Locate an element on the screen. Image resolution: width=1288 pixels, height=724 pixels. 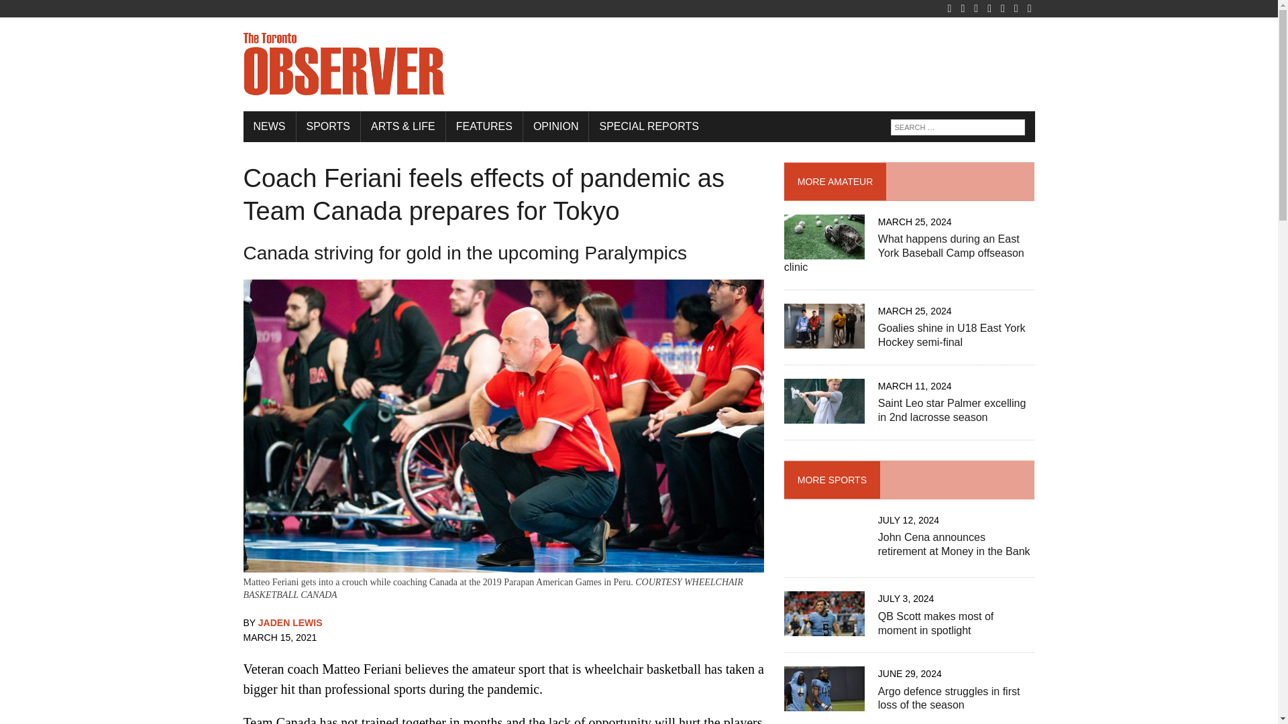
QB Scott makes most of moment in spotlight is located at coordinates (824, 627).